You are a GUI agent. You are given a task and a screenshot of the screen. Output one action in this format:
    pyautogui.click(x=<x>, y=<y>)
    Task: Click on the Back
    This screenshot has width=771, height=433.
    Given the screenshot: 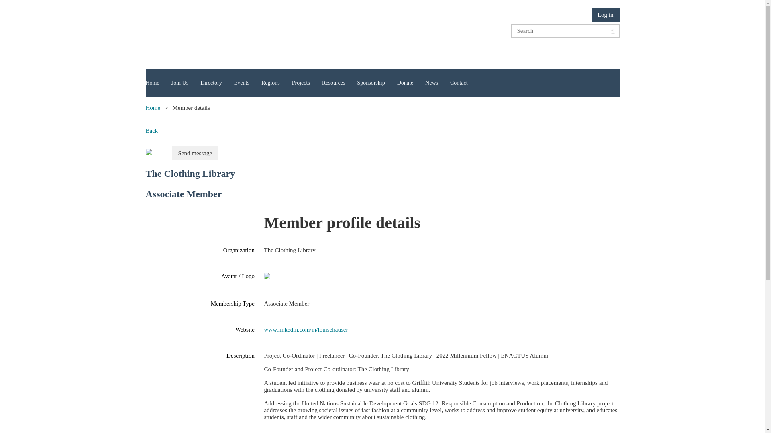 What is the action you would take?
    pyautogui.click(x=152, y=131)
    